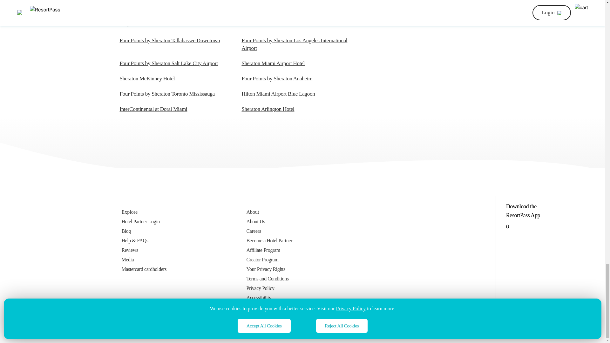 The width and height of the screenshot is (610, 343). Describe the element at coordinates (170, 40) in the screenshot. I see `Visit Four Points by Sheraton Tallahassee Downtown` at that location.